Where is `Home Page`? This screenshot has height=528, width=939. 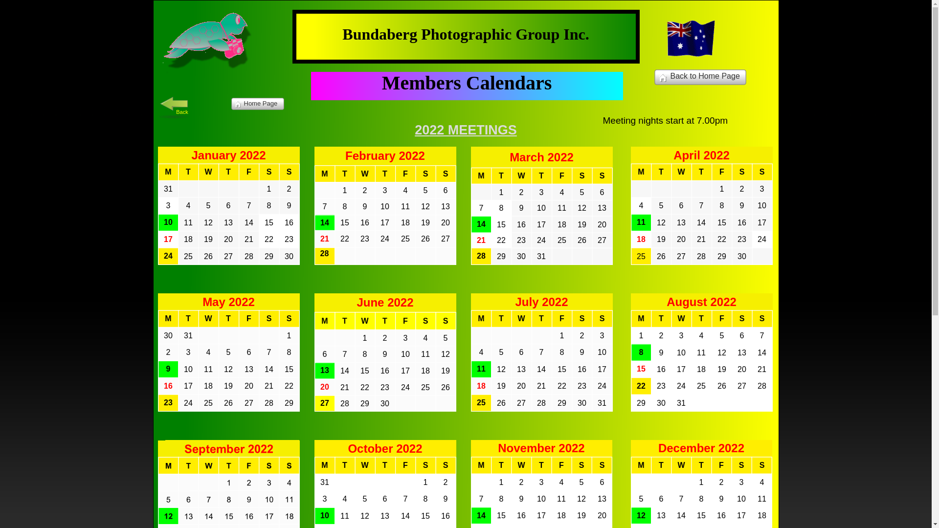 Home Page is located at coordinates (257, 104).